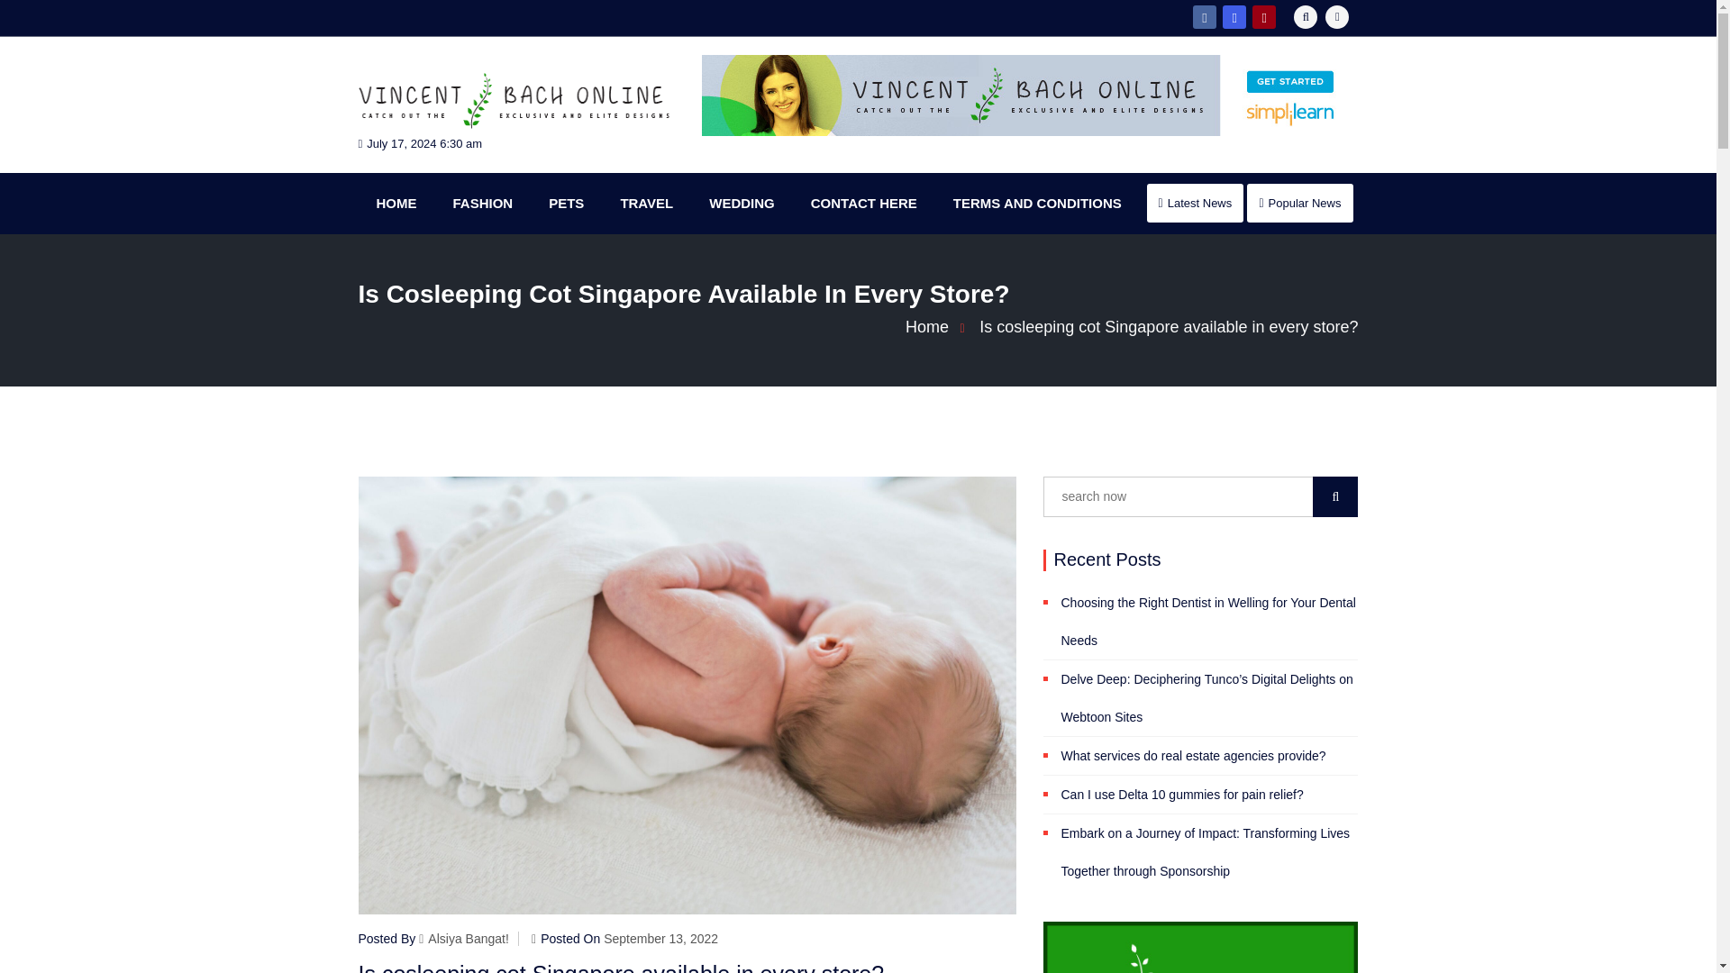  Describe the element at coordinates (1195, 204) in the screenshot. I see `Latest News` at that location.